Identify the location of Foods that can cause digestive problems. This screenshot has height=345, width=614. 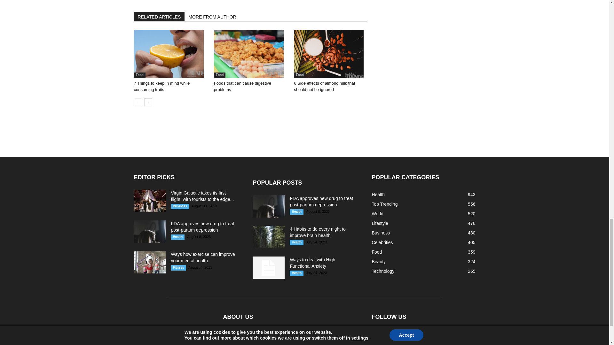
(250, 54).